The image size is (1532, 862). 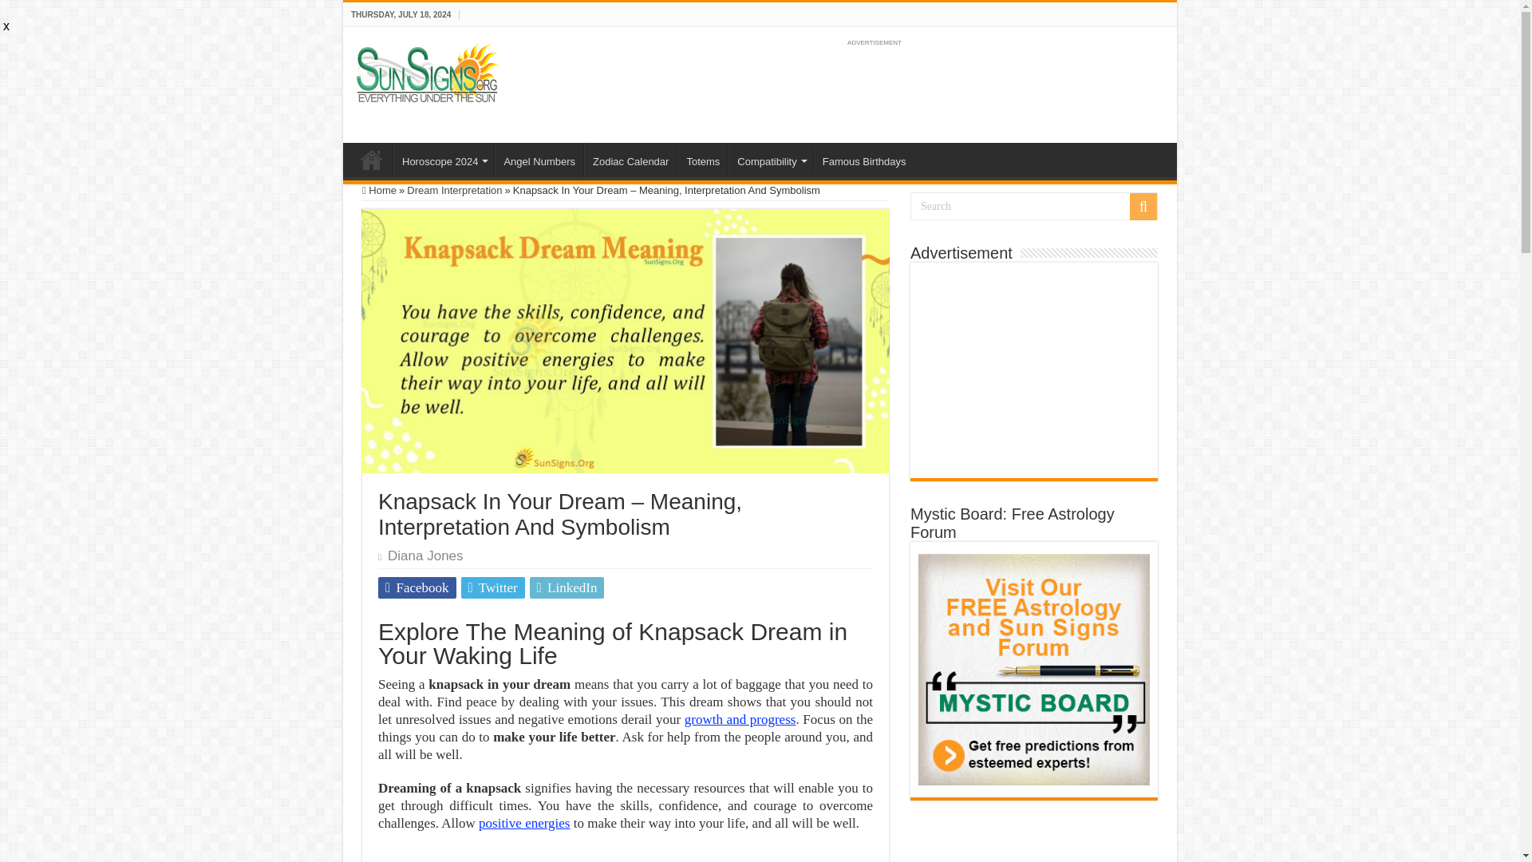 What do you see at coordinates (379, 190) in the screenshot?
I see `Home` at bounding box center [379, 190].